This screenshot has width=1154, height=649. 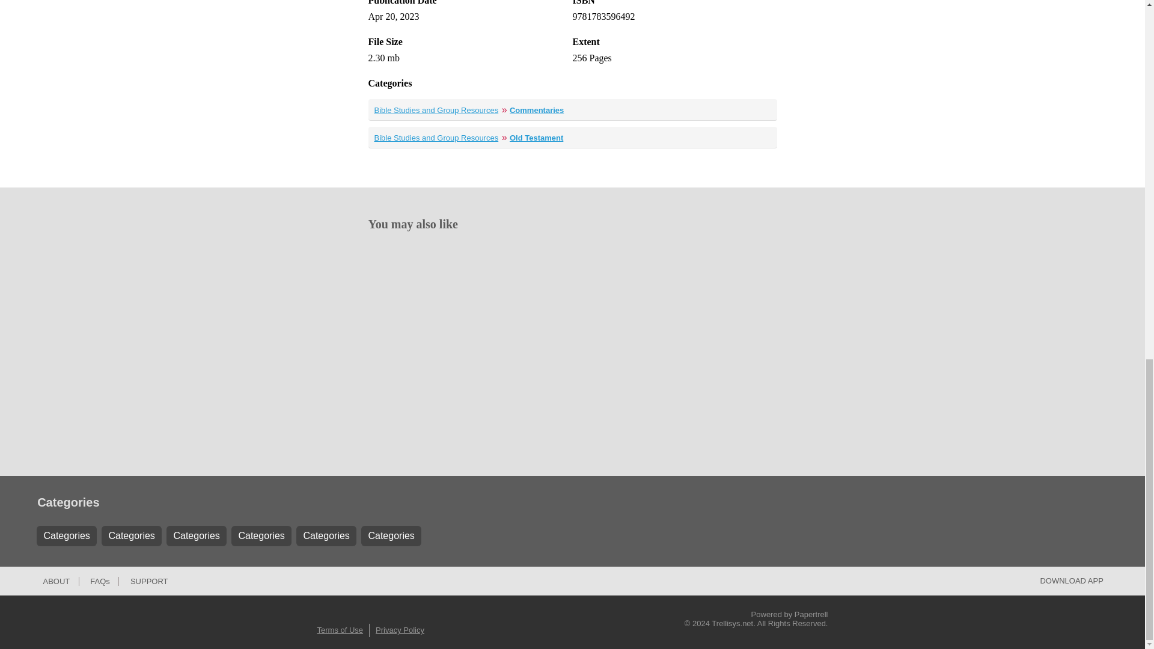 I want to click on Categories, so click(x=326, y=536).